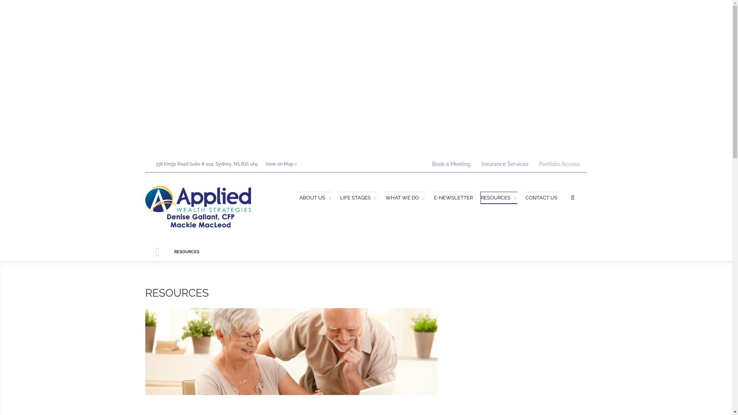  Describe the element at coordinates (359, 198) in the screenshot. I see `LIFE STAGES` at that location.